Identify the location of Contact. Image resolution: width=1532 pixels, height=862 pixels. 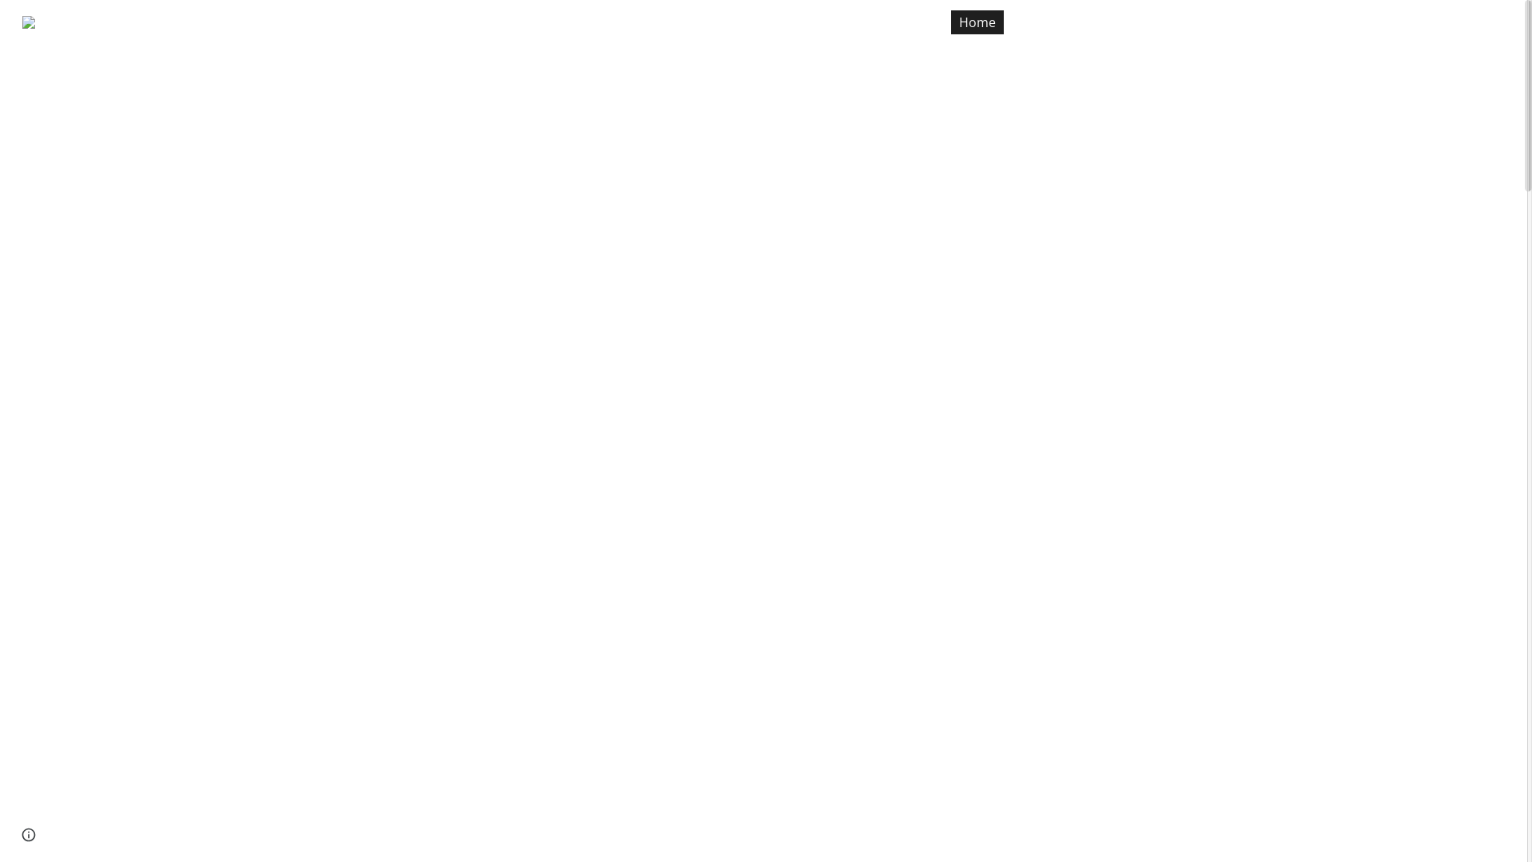
(1451, 22).